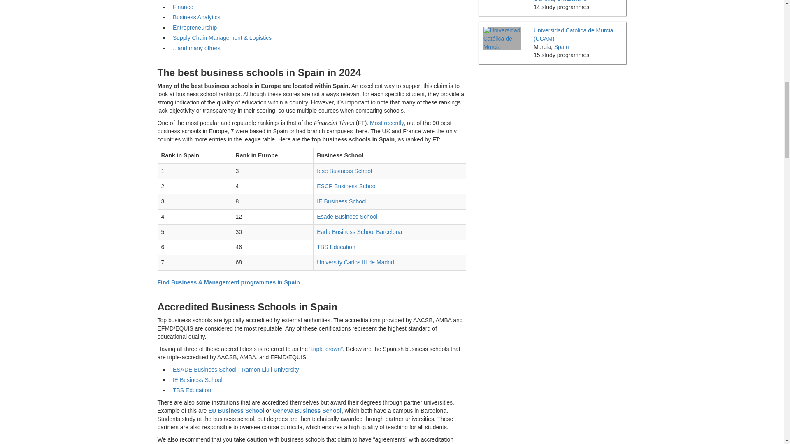 The height and width of the screenshot is (444, 790). What do you see at coordinates (307, 410) in the screenshot?
I see `Geneva Business School` at bounding box center [307, 410].